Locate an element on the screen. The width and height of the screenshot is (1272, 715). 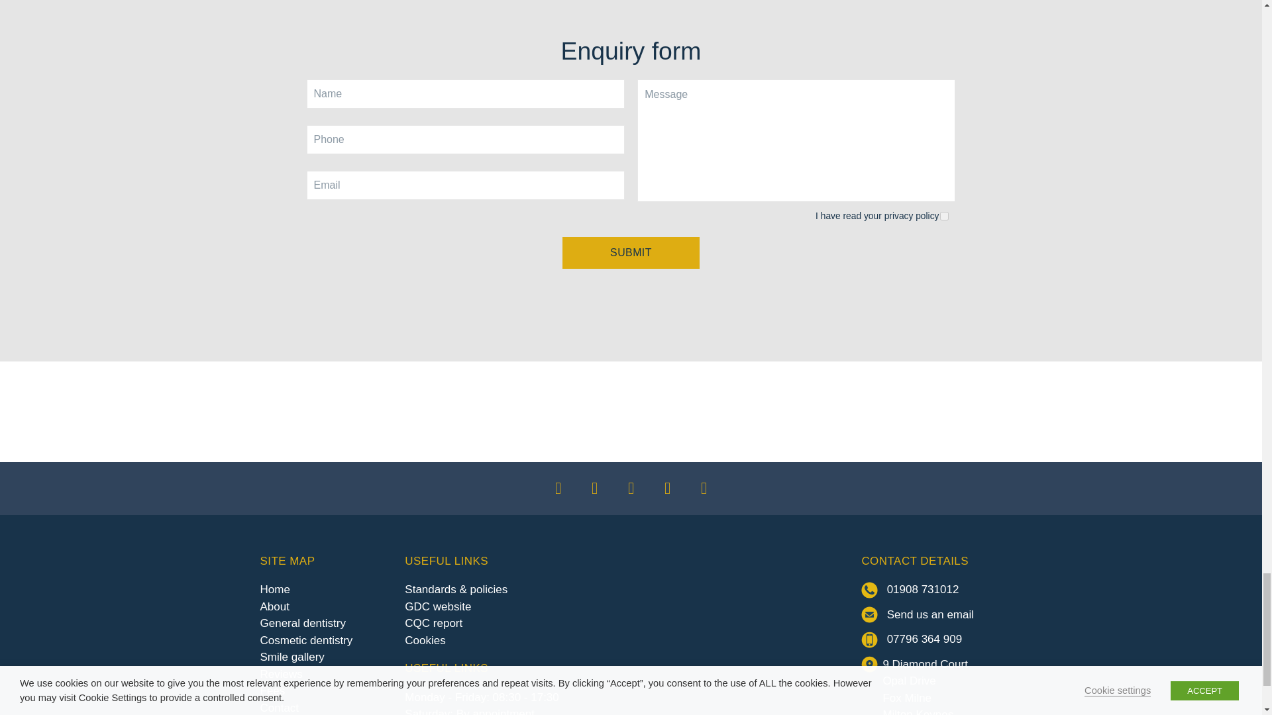
Submit is located at coordinates (631, 253).